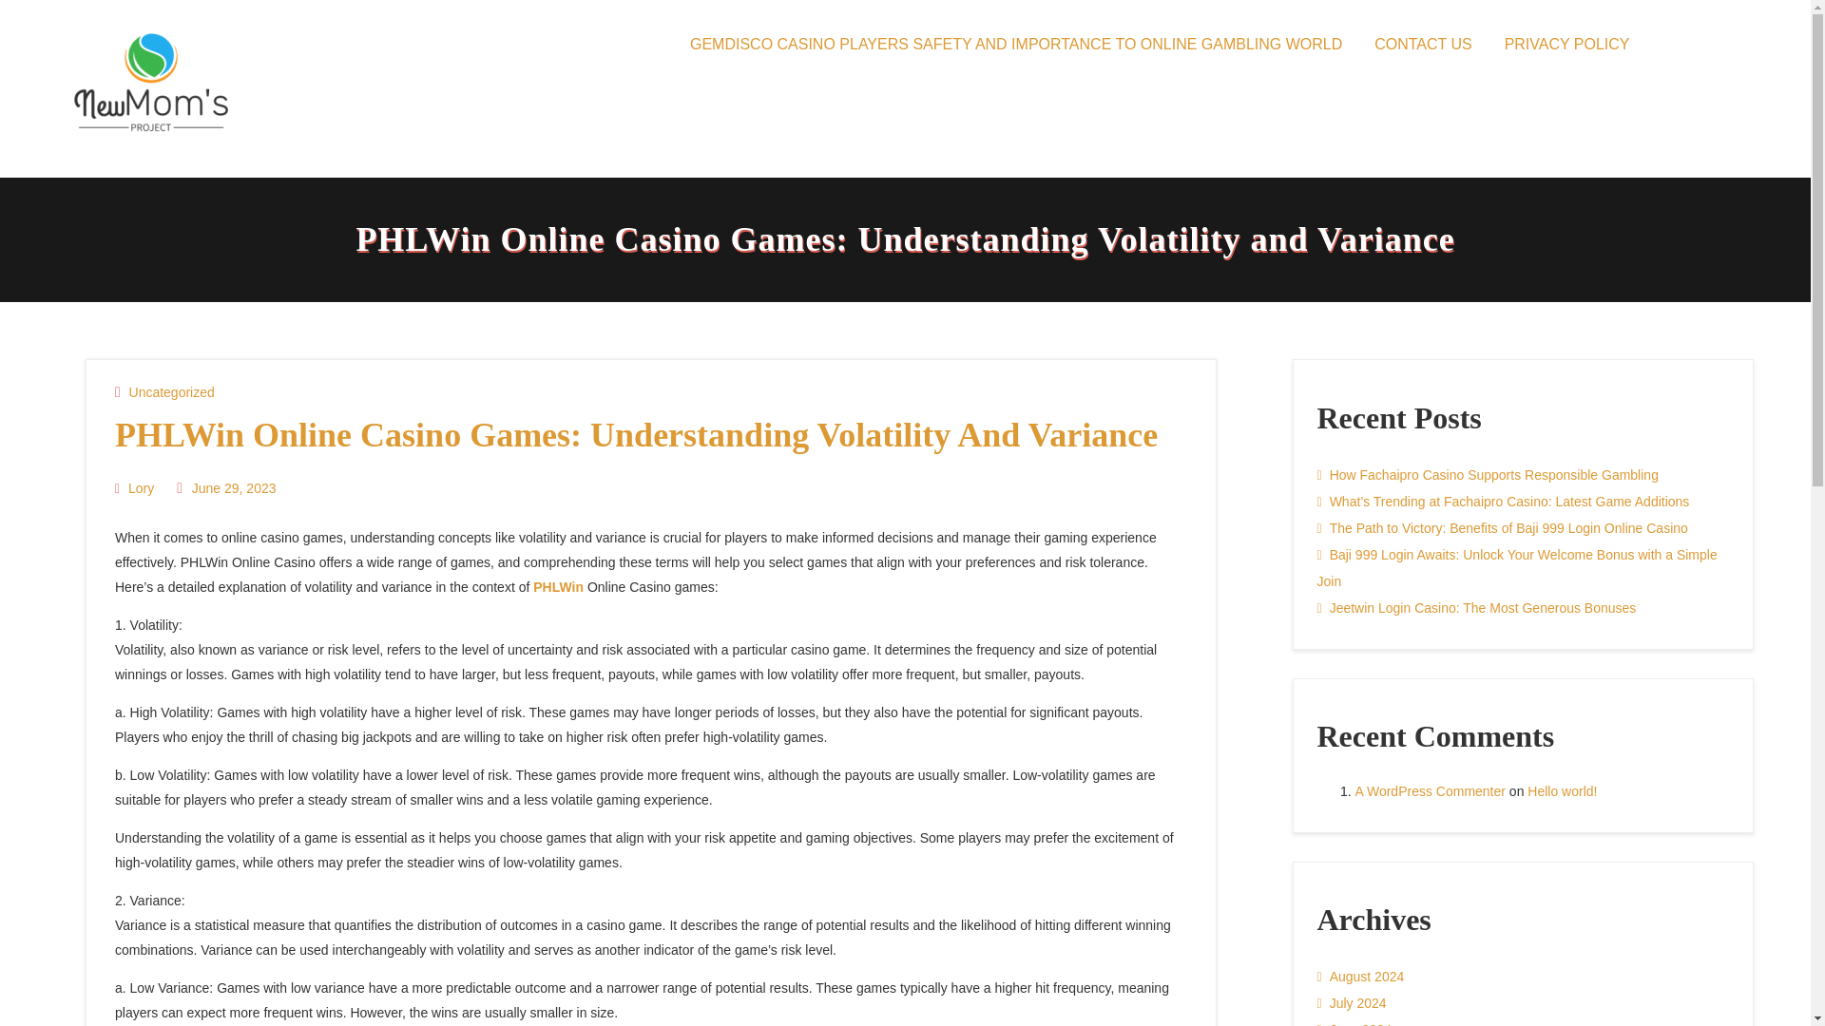 This screenshot has height=1026, width=1825. Describe the element at coordinates (1431, 790) in the screenshot. I see `A WordPress Commenter` at that location.